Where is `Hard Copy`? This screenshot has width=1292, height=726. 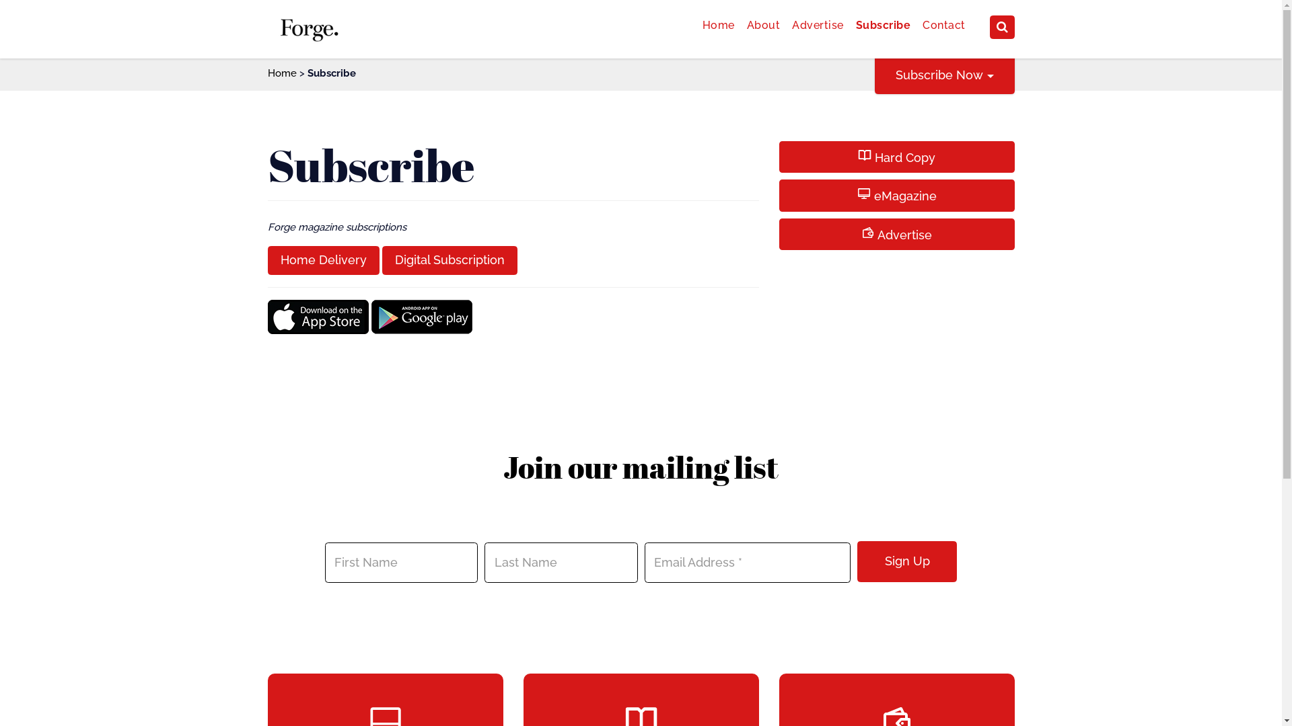
Hard Copy is located at coordinates (897, 157).